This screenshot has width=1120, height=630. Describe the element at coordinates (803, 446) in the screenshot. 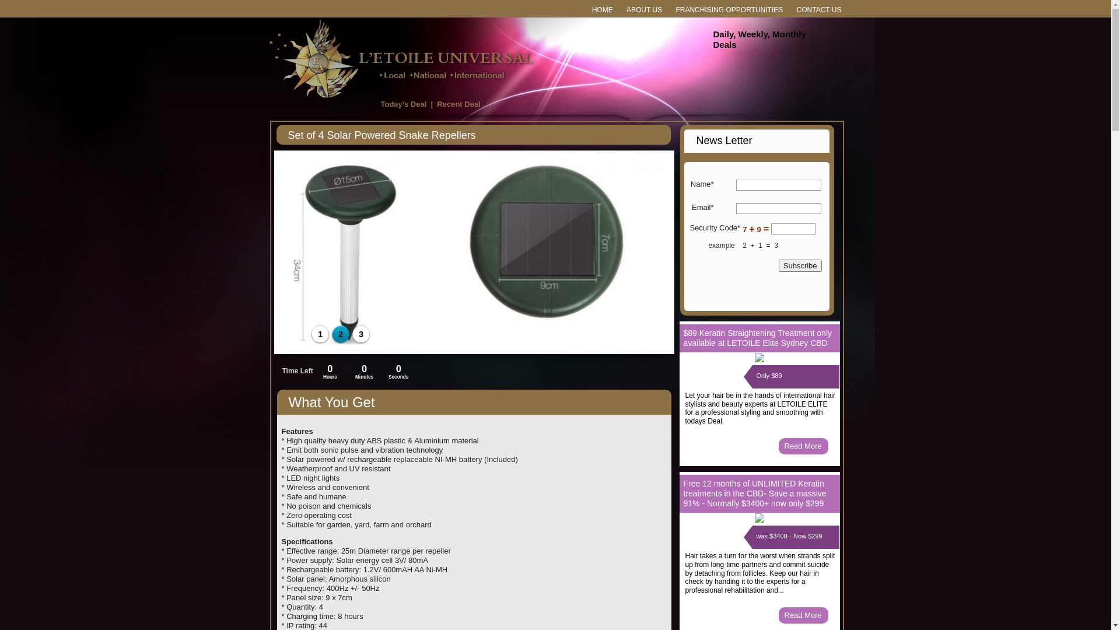

I see `Read More` at that location.